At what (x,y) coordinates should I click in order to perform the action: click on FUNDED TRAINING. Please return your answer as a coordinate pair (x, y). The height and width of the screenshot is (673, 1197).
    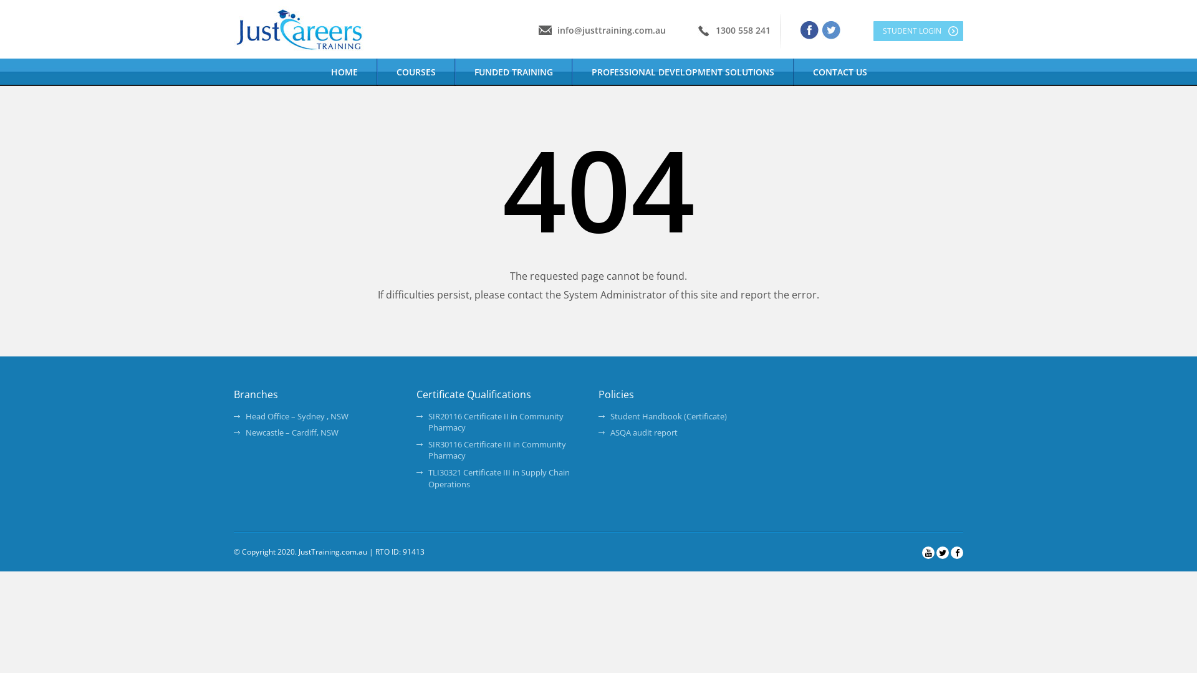
    Looking at the image, I should click on (514, 72).